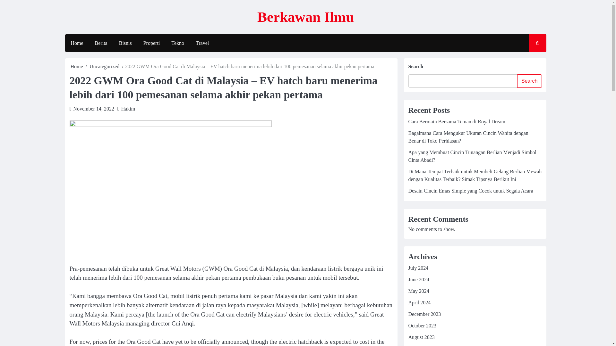 Image resolution: width=616 pixels, height=346 pixels. I want to click on Home, so click(76, 43).